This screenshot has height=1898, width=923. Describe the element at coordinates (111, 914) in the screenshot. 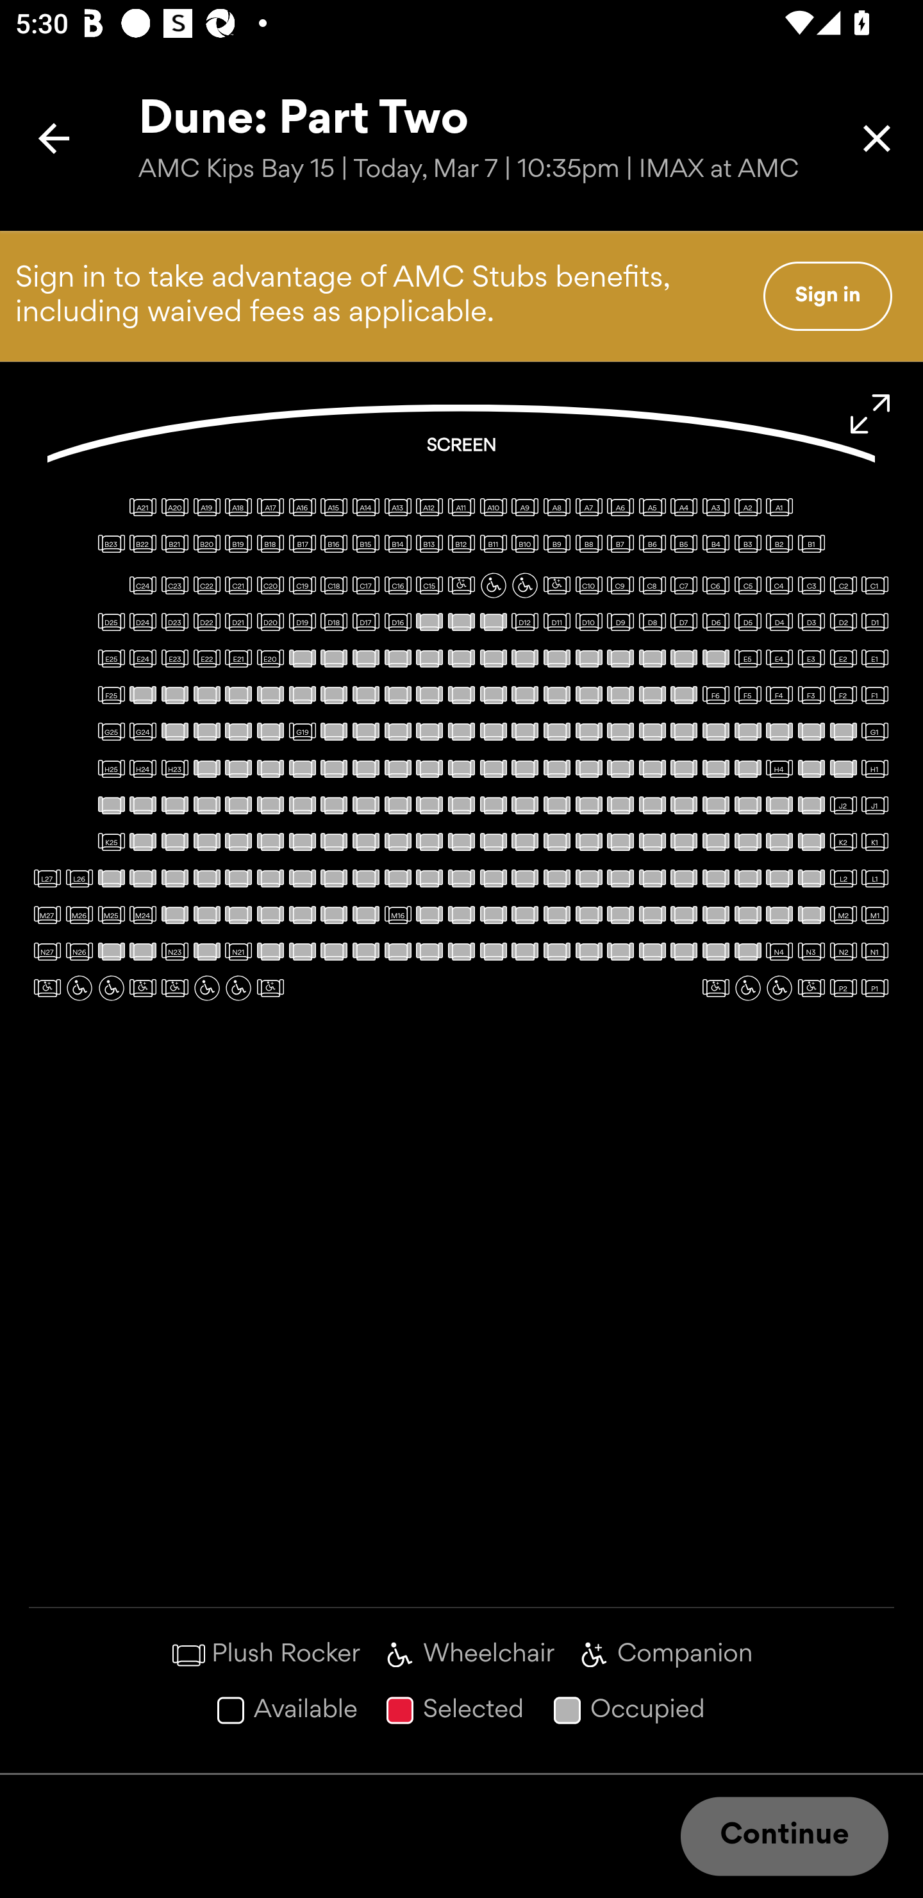

I see `M25, Regular seat, available` at that location.